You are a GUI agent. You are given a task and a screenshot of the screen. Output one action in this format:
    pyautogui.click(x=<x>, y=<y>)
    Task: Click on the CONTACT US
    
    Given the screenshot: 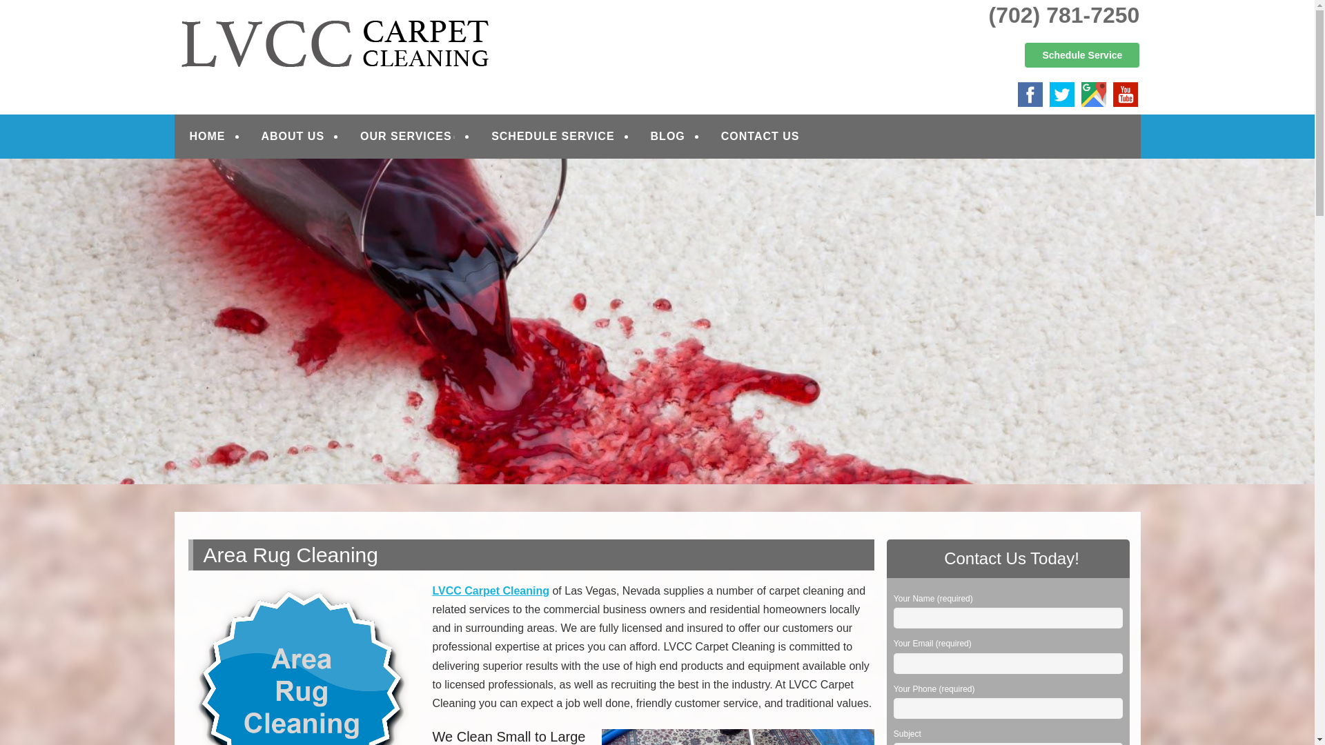 What is the action you would take?
    pyautogui.click(x=760, y=137)
    